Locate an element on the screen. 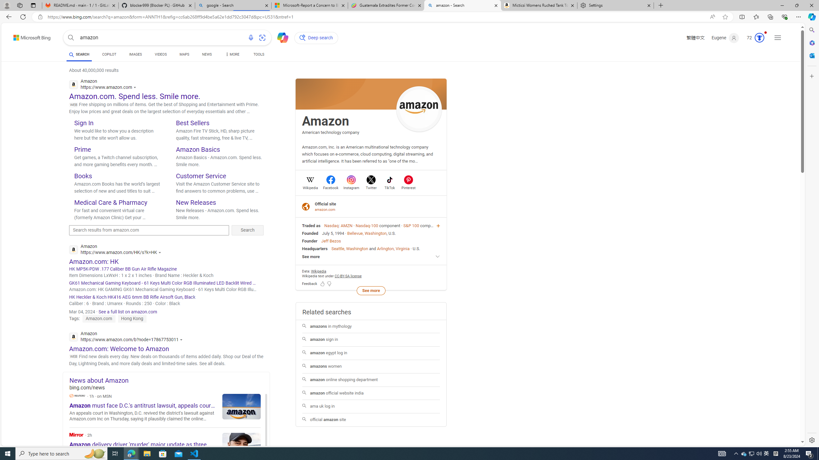 This screenshot has width=819, height=460. Nasdaq-100 is located at coordinates (367, 226).